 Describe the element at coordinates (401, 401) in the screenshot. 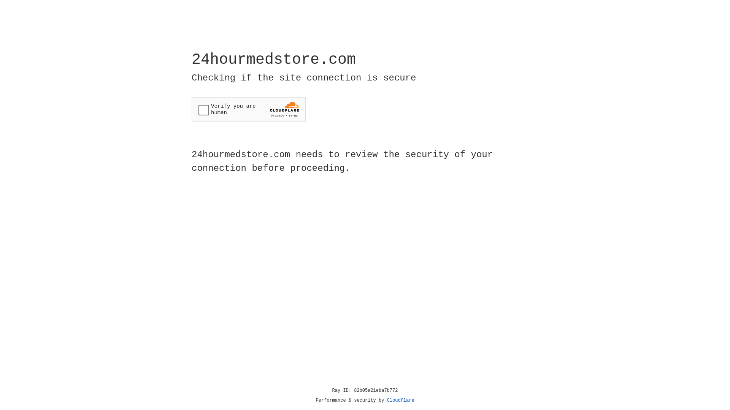

I see `Cloudflare` at that location.